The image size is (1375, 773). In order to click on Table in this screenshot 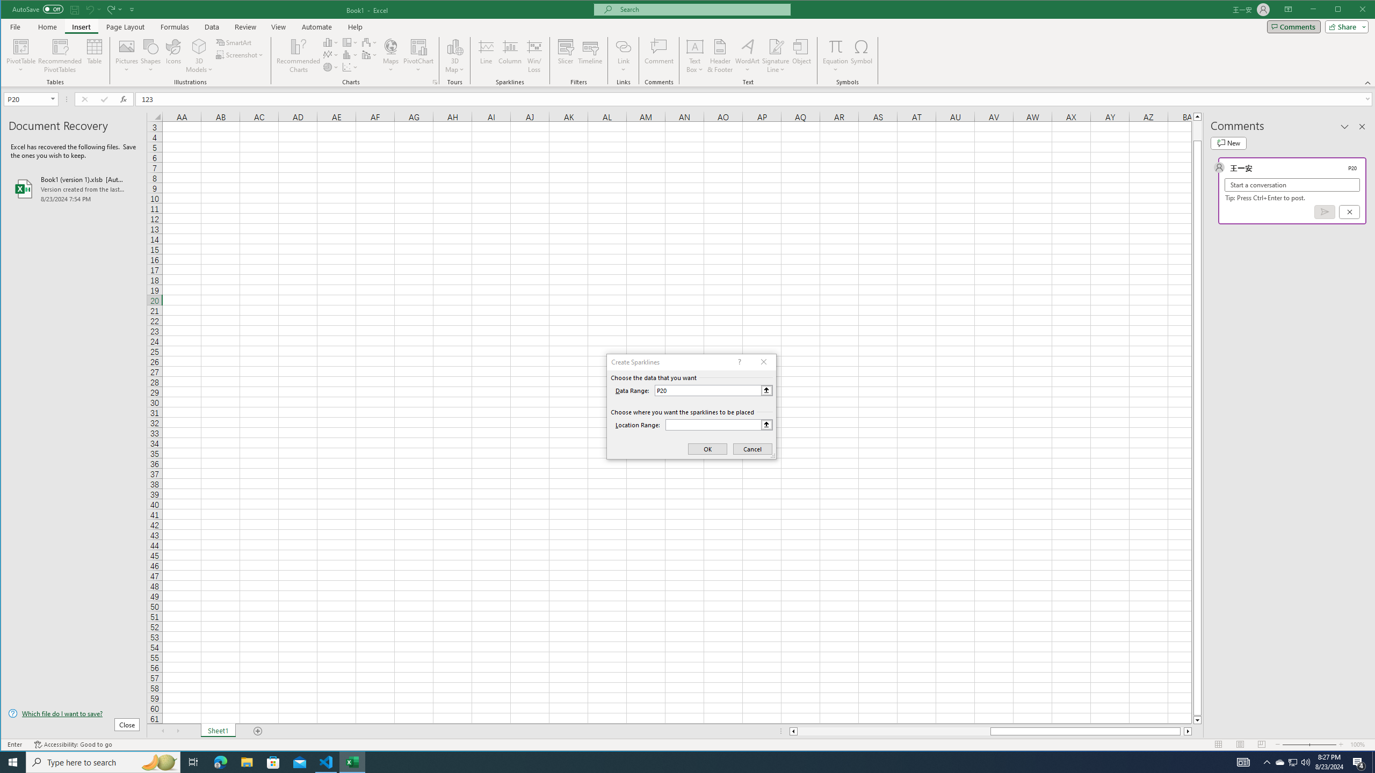, I will do `click(95, 56)`.